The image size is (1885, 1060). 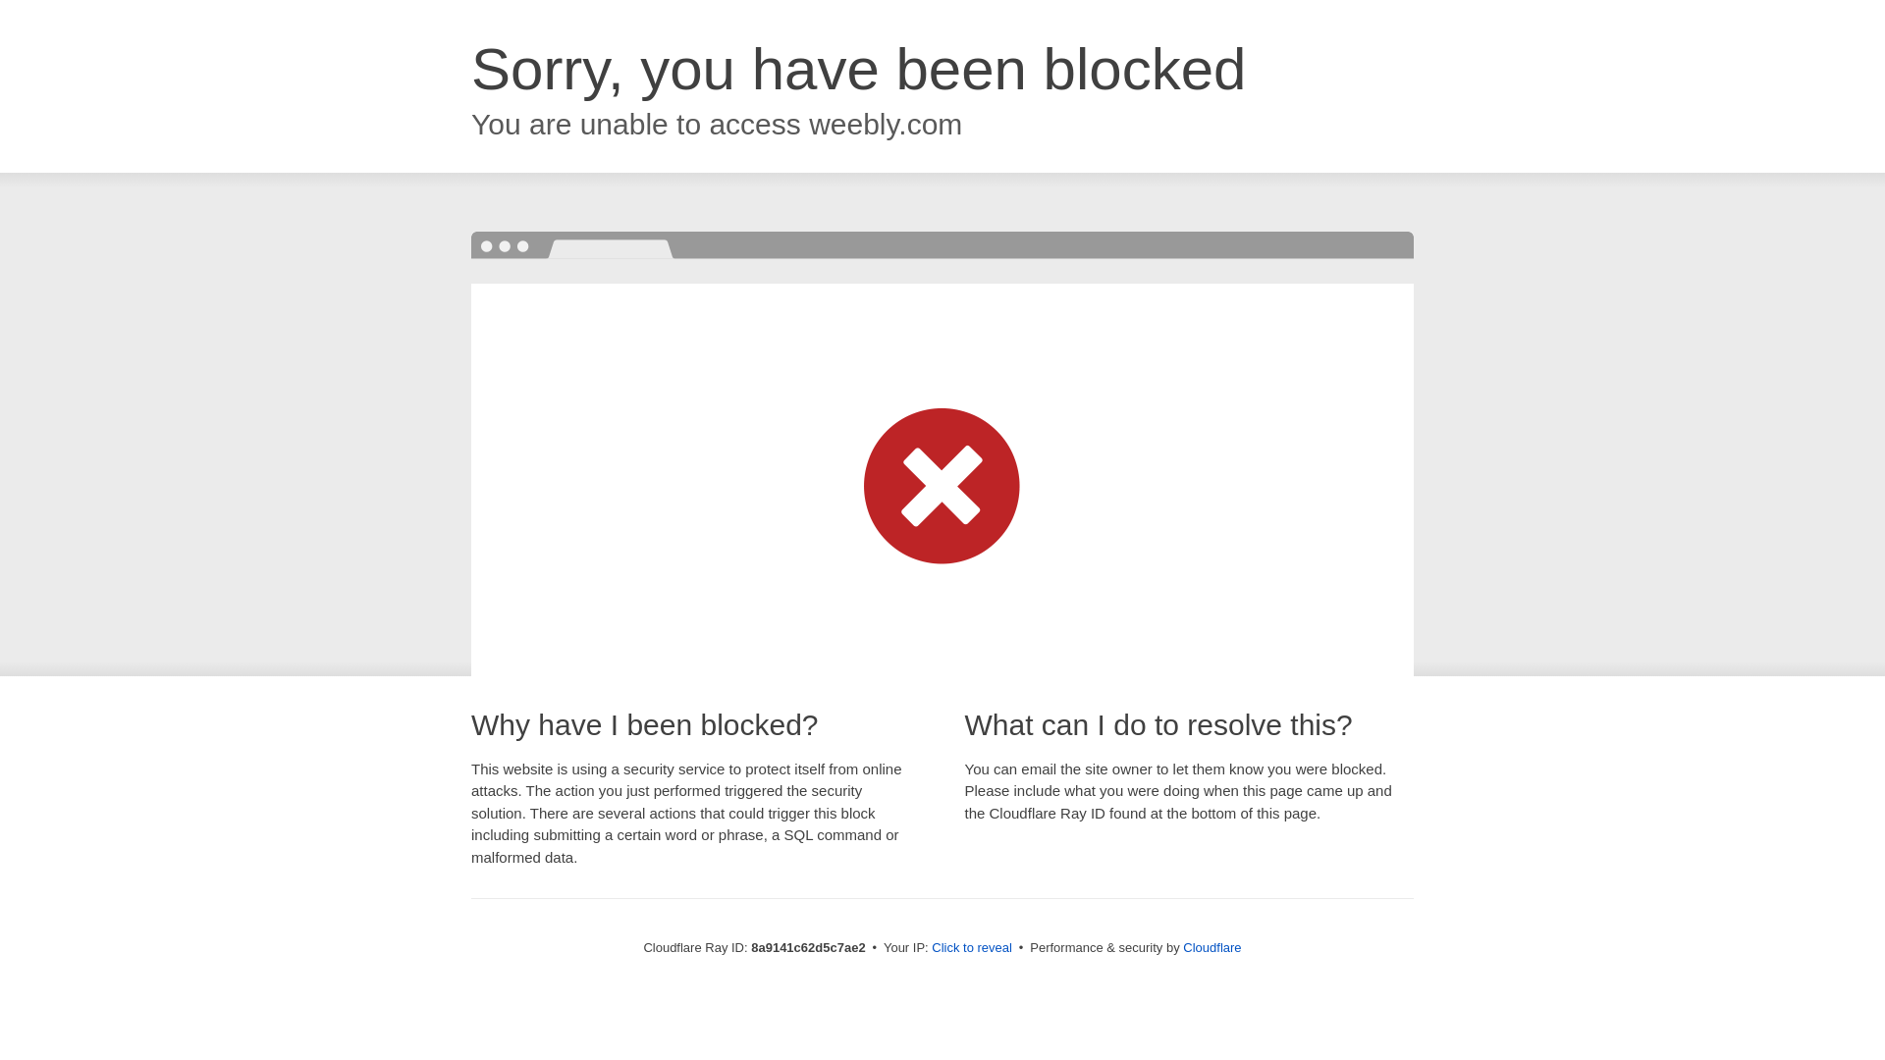 What do you see at coordinates (972, 948) in the screenshot?
I see `Click to reveal` at bounding box center [972, 948].